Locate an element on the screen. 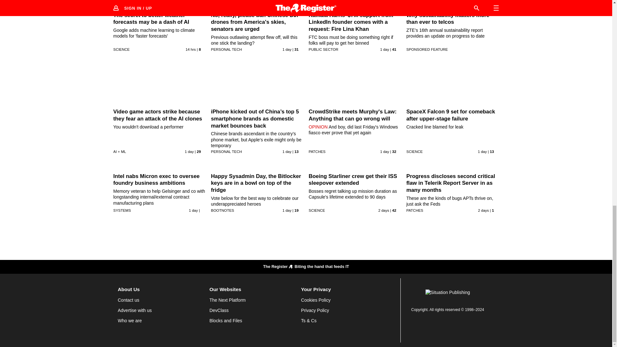 The height and width of the screenshot is (347, 617). 26 Jul 2024 18:36 is located at coordinates (384, 152).